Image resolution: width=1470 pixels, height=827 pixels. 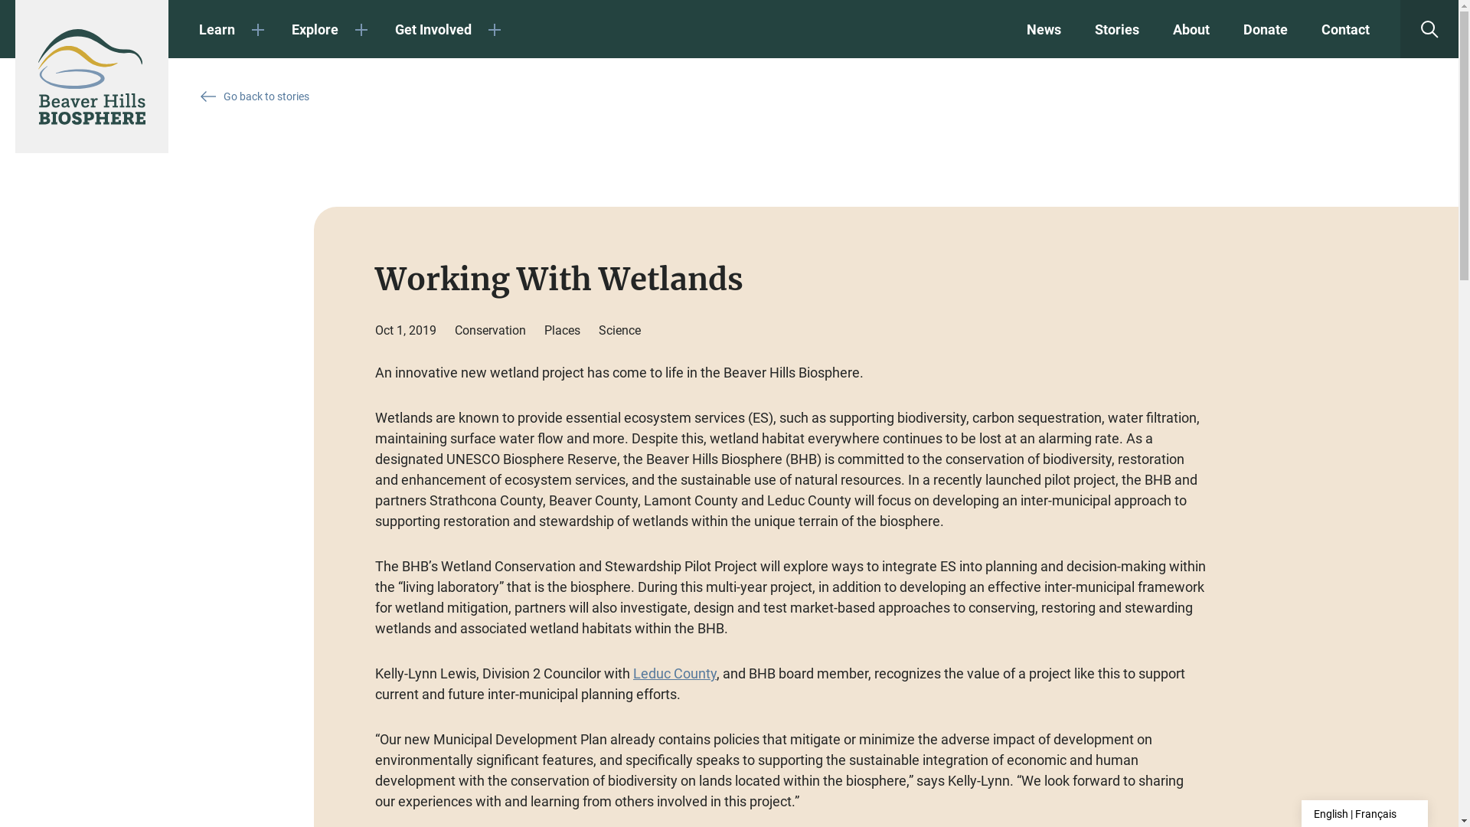 I want to click on Explore, so click(x=330, y=29).